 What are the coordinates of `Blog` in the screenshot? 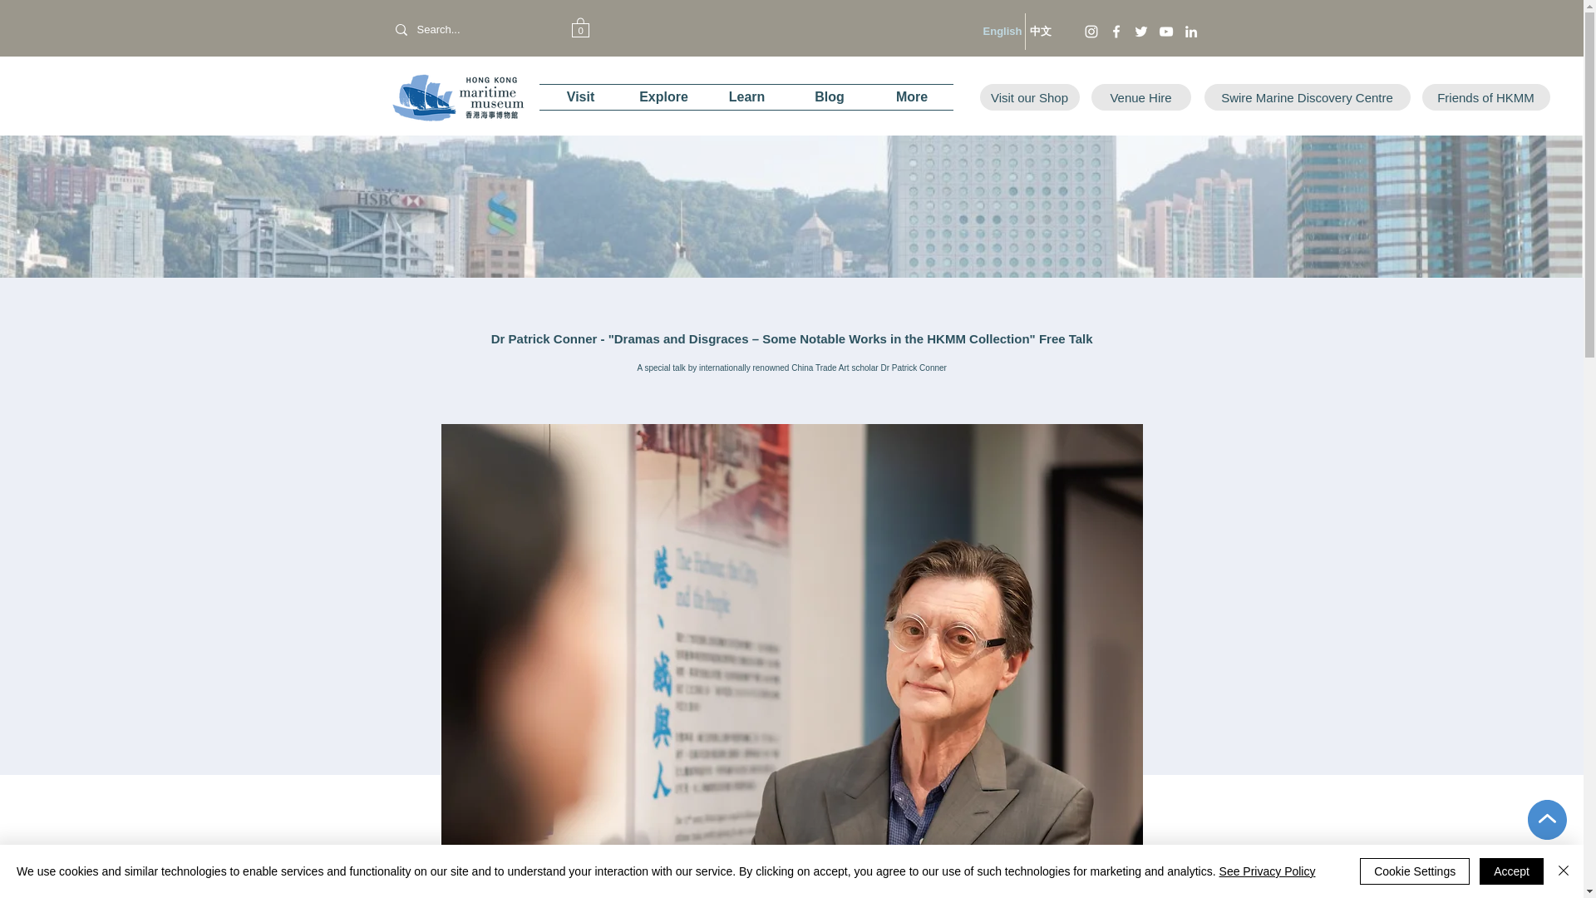 It's located at (829, 96).